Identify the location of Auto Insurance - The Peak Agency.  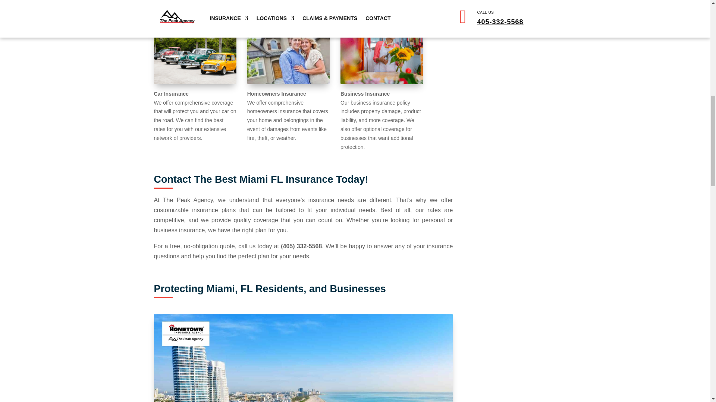
(195, 51).